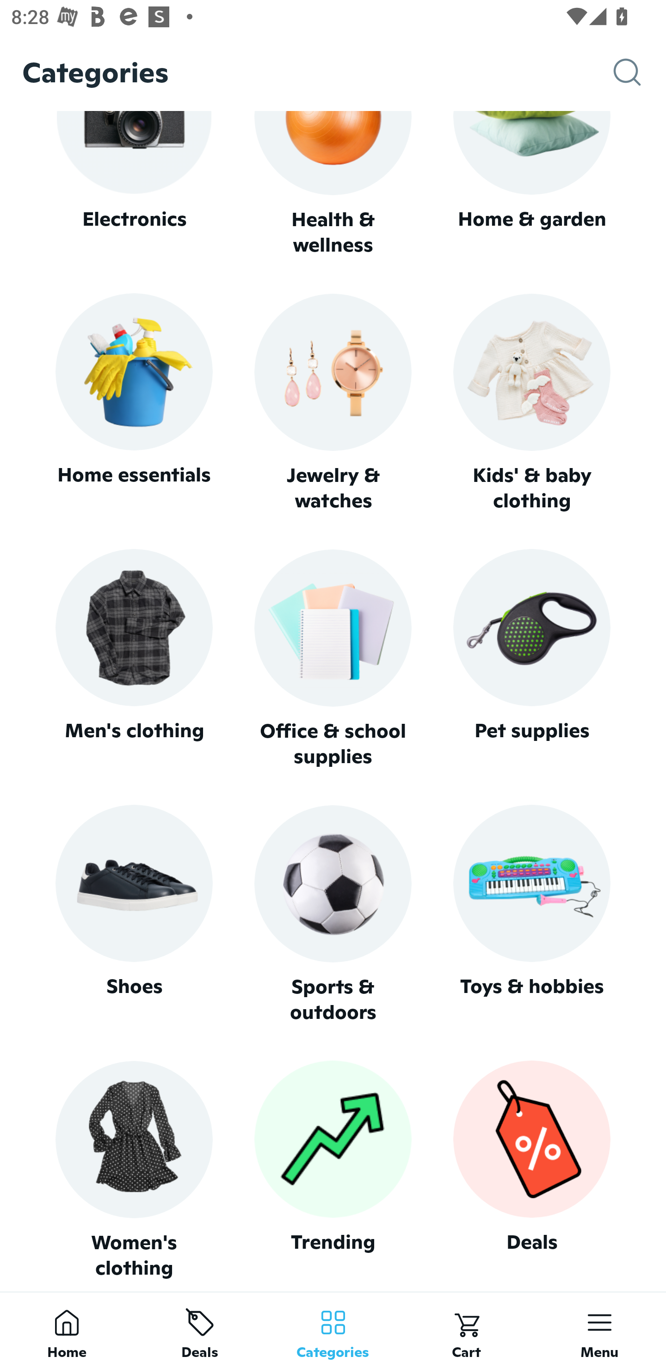 The image size is (666, 1369). What do you see at coordinates (333, 914) in the screenshot?
I see `Sports & outdoors` at bounding box center [333, 914].